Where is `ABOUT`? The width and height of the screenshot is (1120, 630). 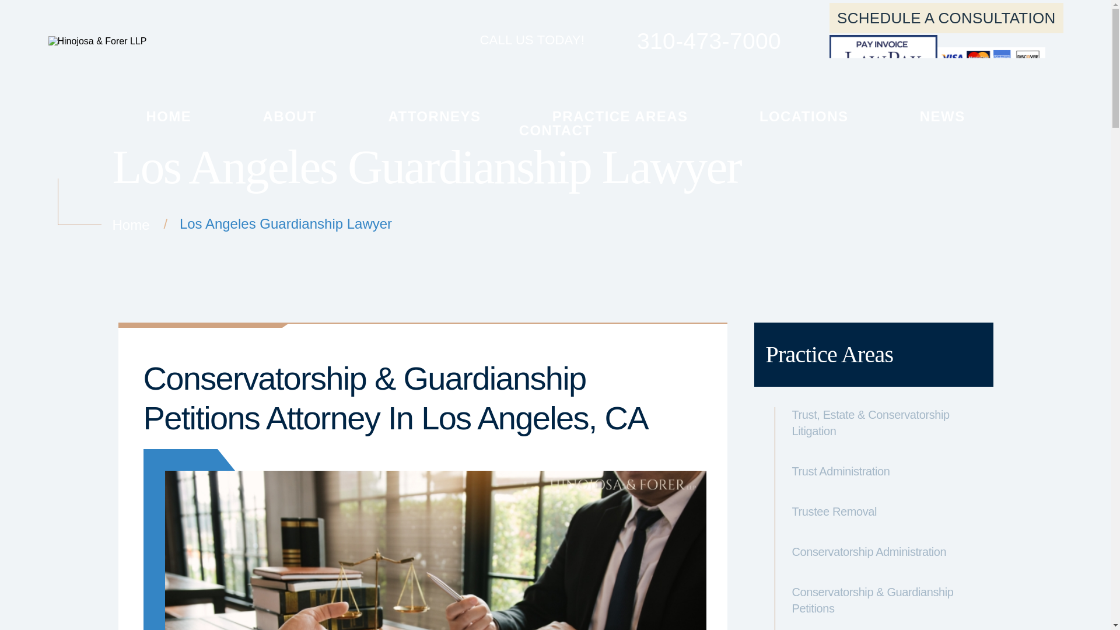 ABOUT is located at coordinates (290, 116).